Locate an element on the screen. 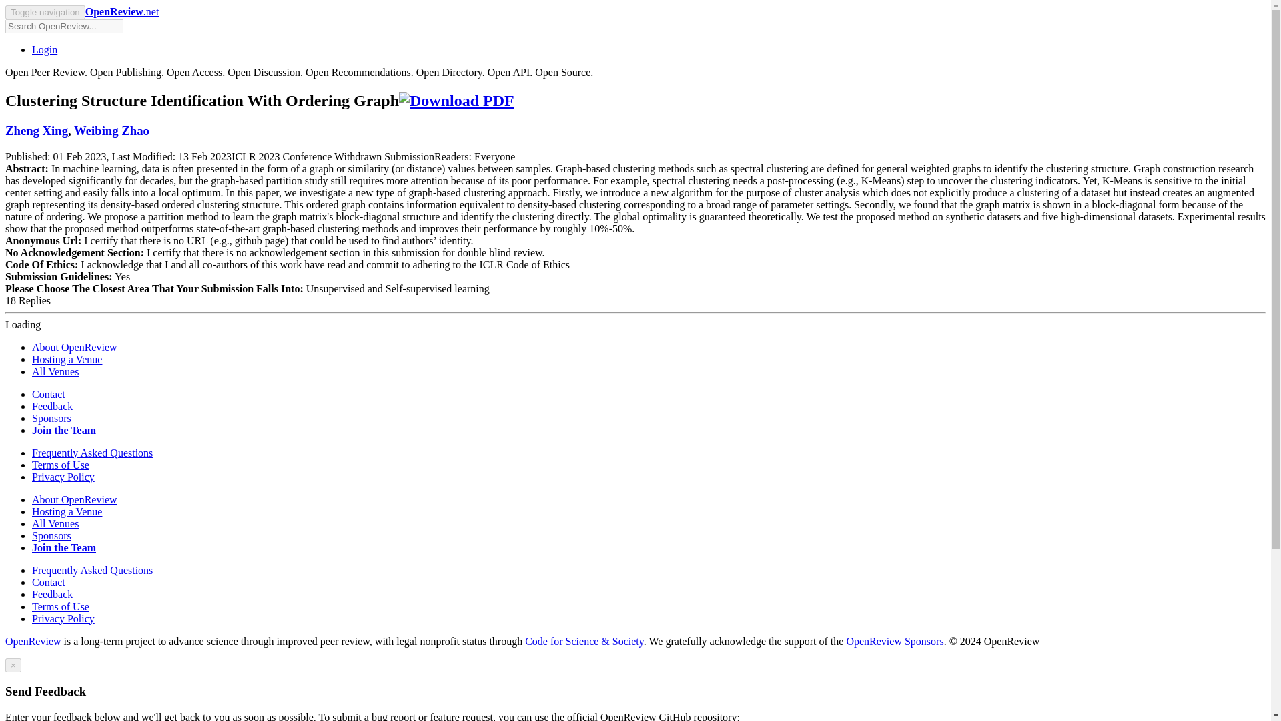  Frequently Asked Questions is located at coordinates (92, 570).